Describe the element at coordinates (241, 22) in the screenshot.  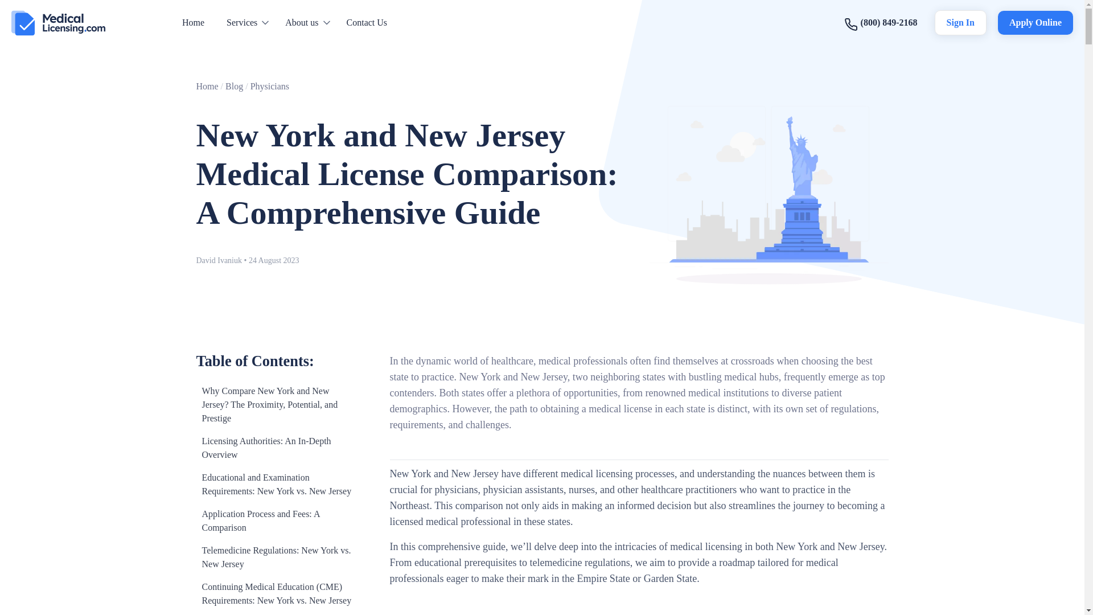
I see `Services` at that location.